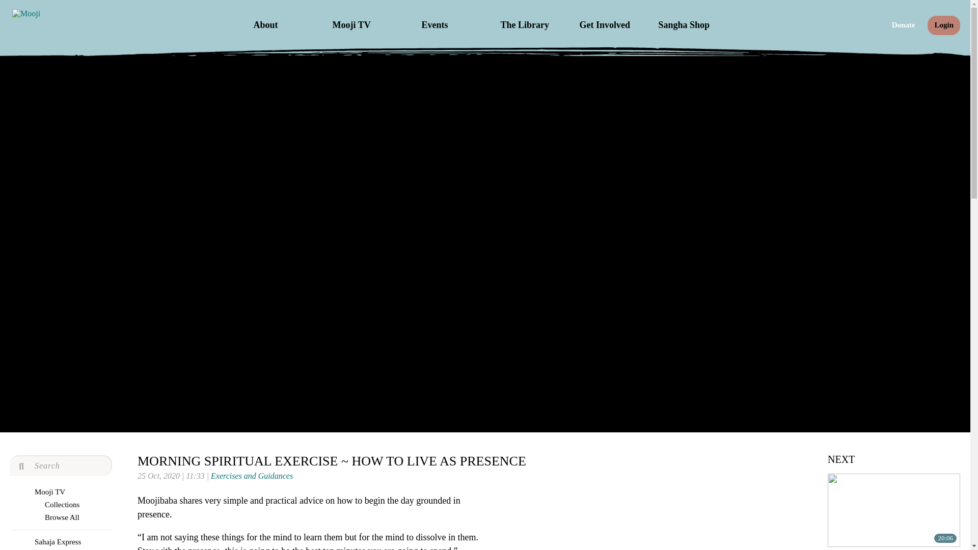  What do you see at coordinates (450, 24) in the screenshot?
I see `Events` at bounding box center [450, 24].